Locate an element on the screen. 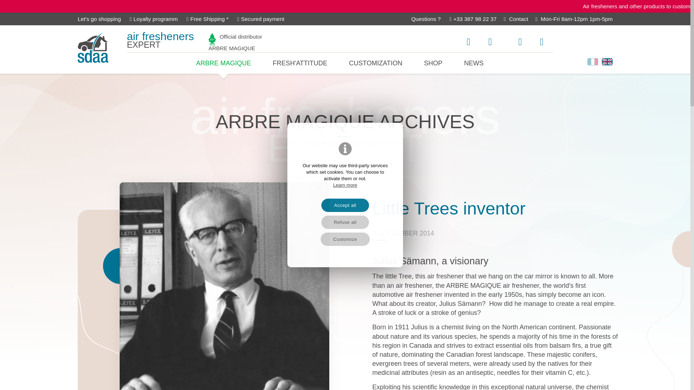 The height and width of the screenshot is (390, 694). ARBRE MAGIQUE is located at coordinates (154, 19).